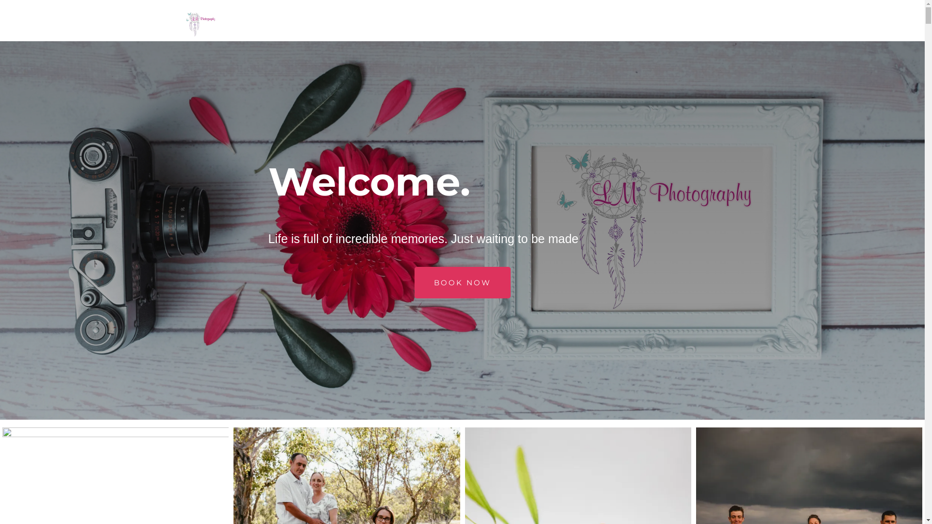  I want to click on BOOK NOW, so click(463, 282).